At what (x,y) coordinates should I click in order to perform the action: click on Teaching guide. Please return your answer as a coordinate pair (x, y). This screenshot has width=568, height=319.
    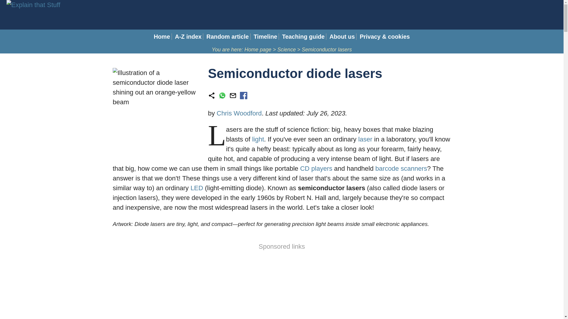
    Looking at the image, I should click on (304, 37).